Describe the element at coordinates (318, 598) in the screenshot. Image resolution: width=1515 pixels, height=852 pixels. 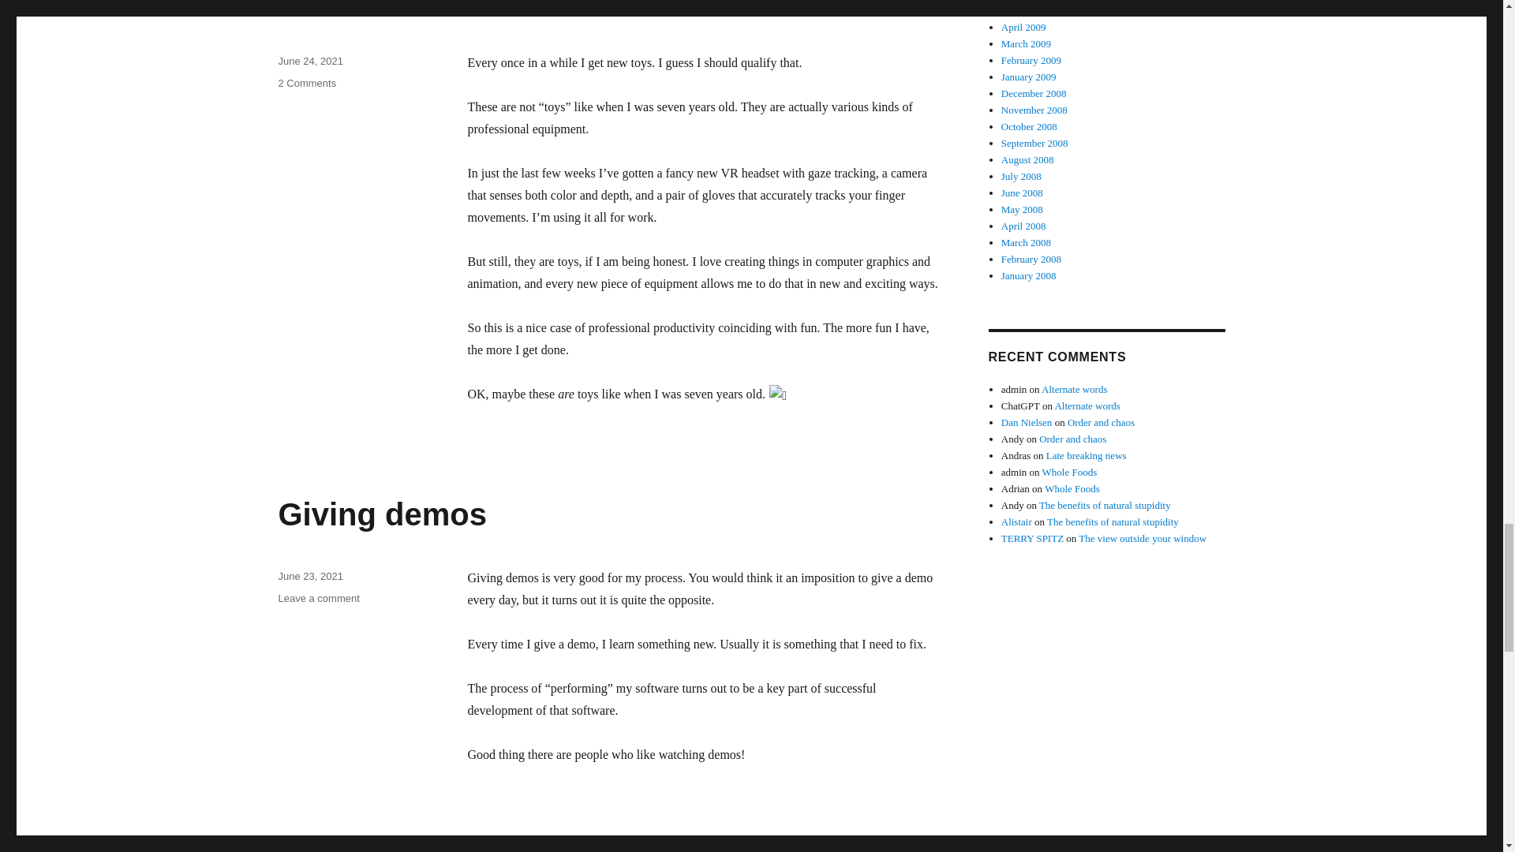
I see `Giving demos` at that location.